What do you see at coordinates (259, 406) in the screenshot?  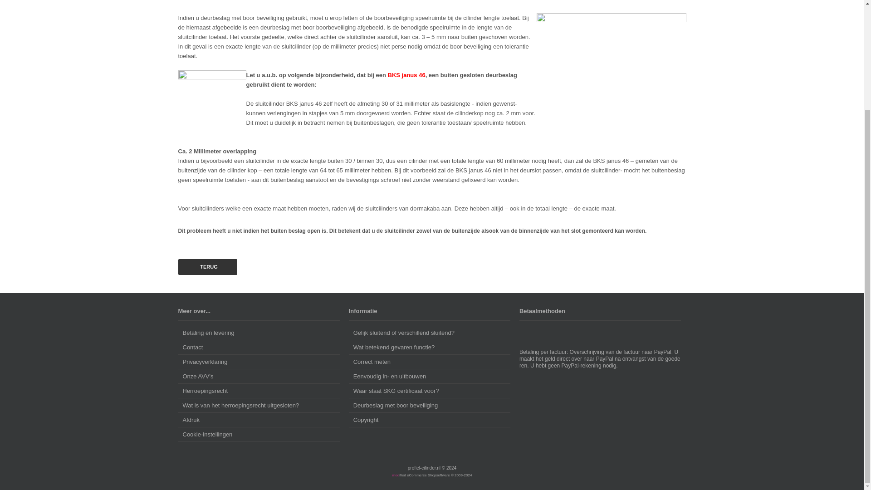 I see `Wat is van het herroepingsrecht uitgesloten?` at bounding box center [259, 406].